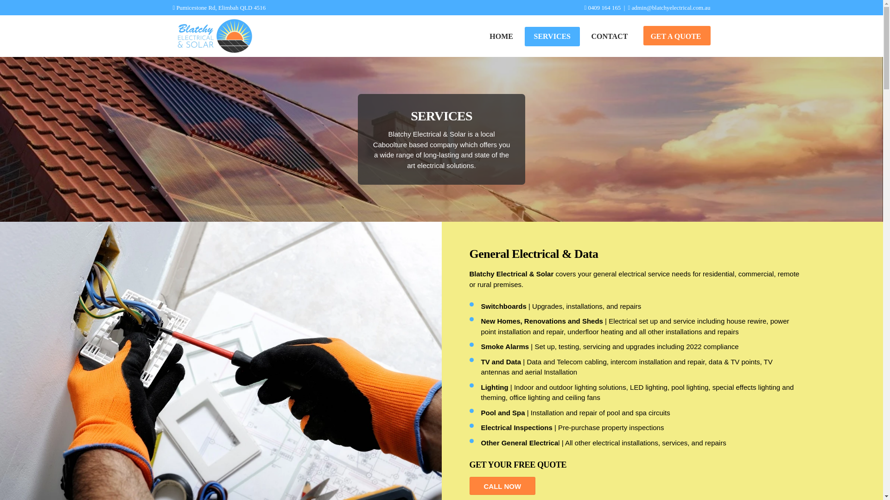 The width and height of the screenshot is (890, 500). What do you see at coordinates (553, 37) in the screenshot?
I see `SERVICES` at bounding box center [553, 37].